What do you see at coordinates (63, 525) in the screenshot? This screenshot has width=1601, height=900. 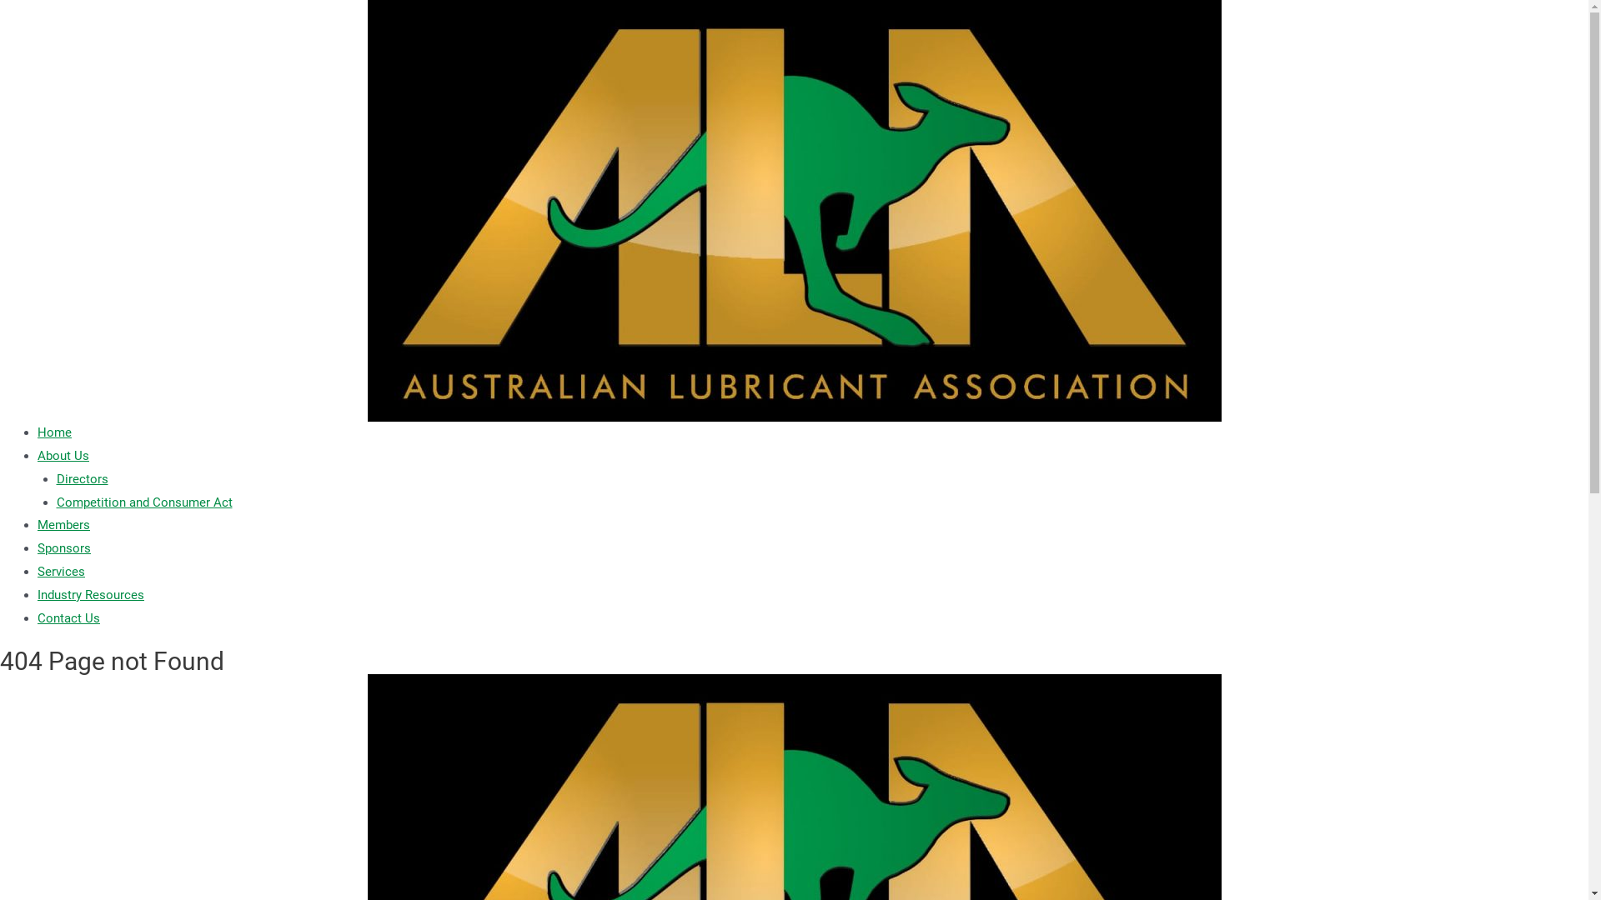 I see `Members` at bounding box center [63, 525].